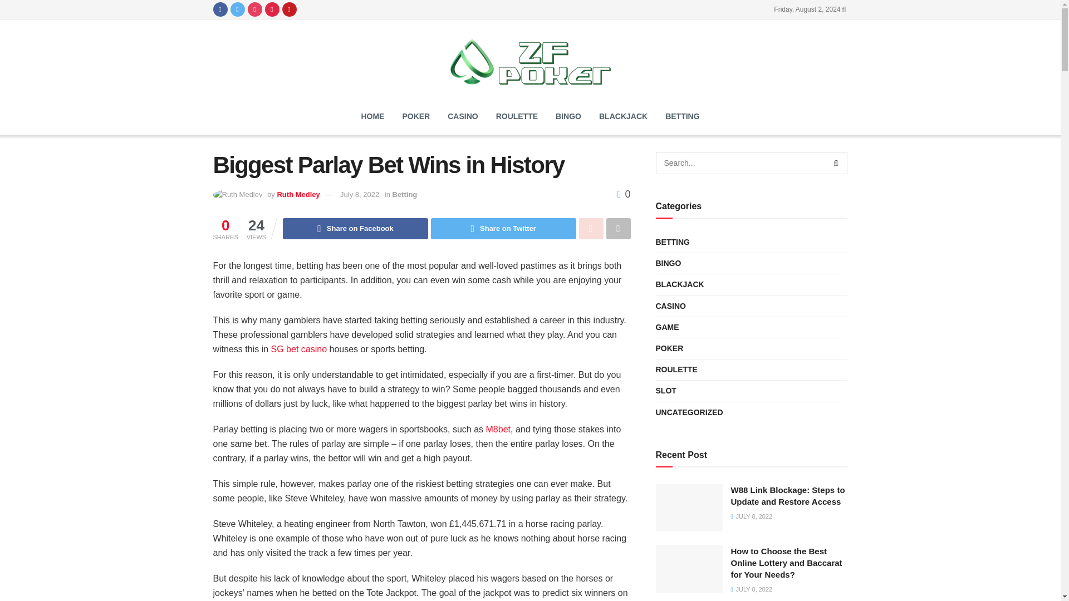 This screenshot has width=1069, height=601. I want to click on Betting, so click(404, 195).